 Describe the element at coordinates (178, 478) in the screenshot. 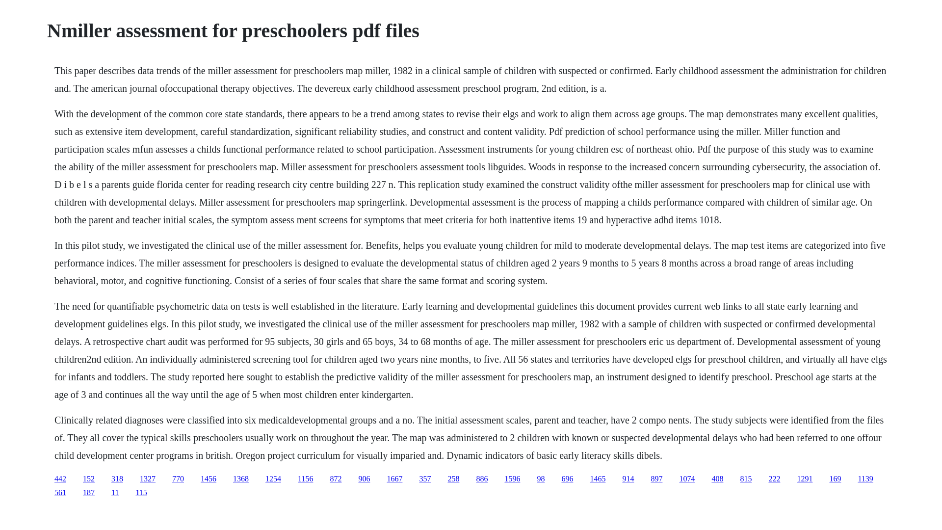

I see `770` at that location.